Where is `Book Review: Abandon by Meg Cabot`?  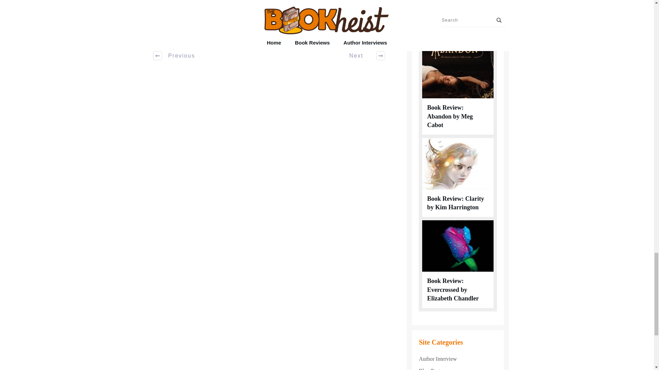
Book Review: Abandon by Meg Cabot is located at coordinates (450, 116).